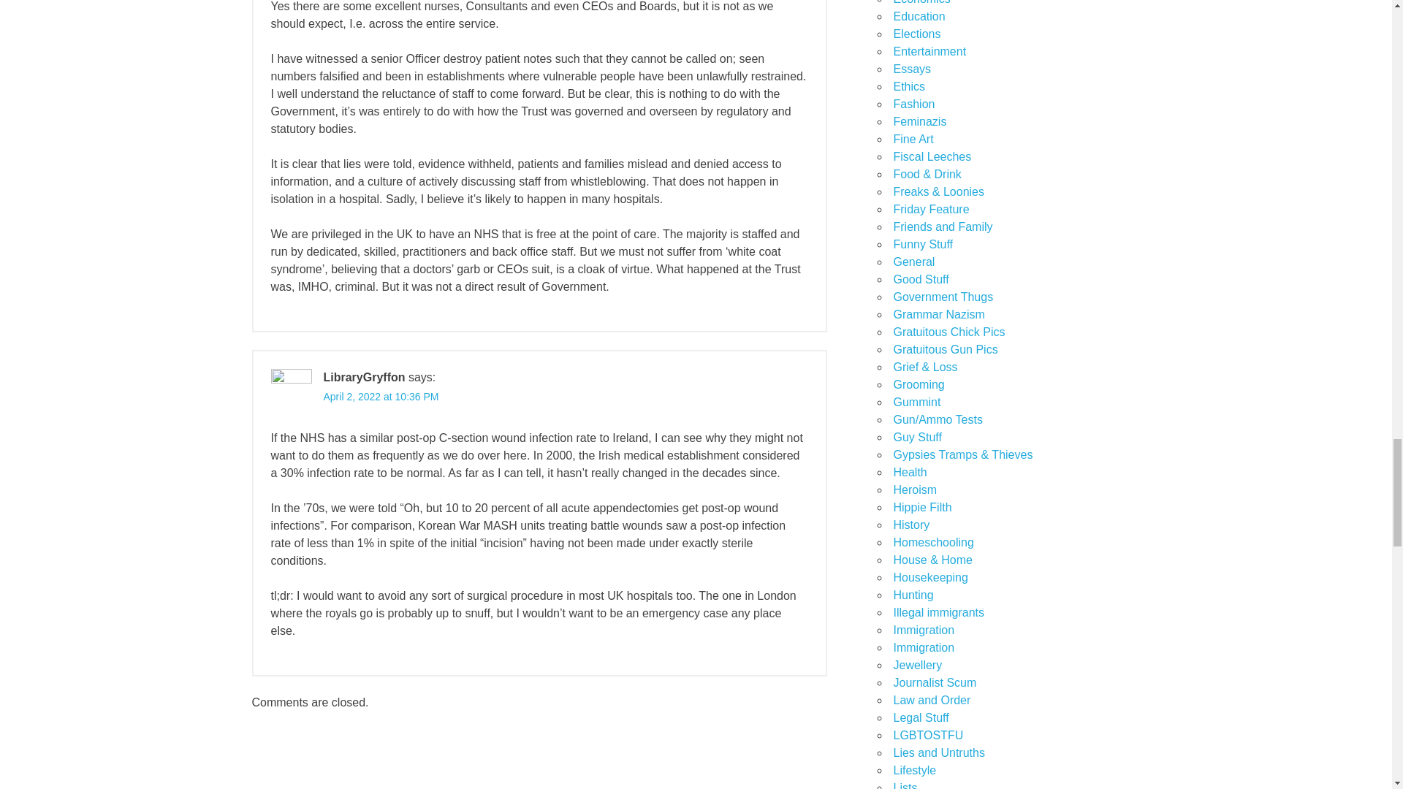 The image size is (1403, 789). What do you see at coordinates (916, 437) in the screenshot?
I see `Things that make men go "Oooooh!"` at bounding box center [916, 437].